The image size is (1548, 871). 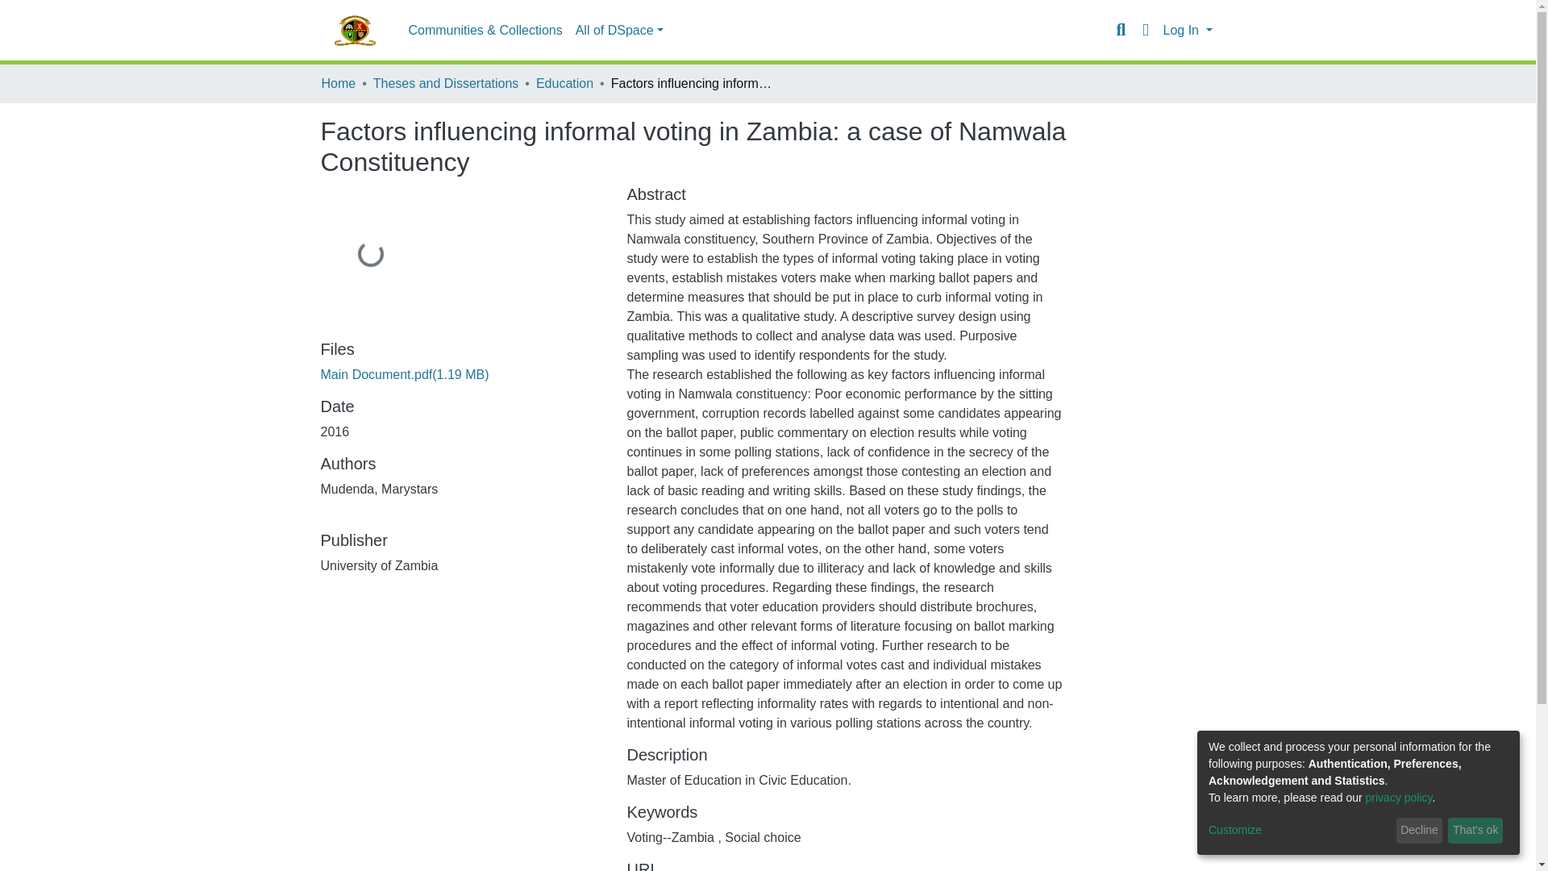 I want to click on Search, so click(x=1121, y=30).